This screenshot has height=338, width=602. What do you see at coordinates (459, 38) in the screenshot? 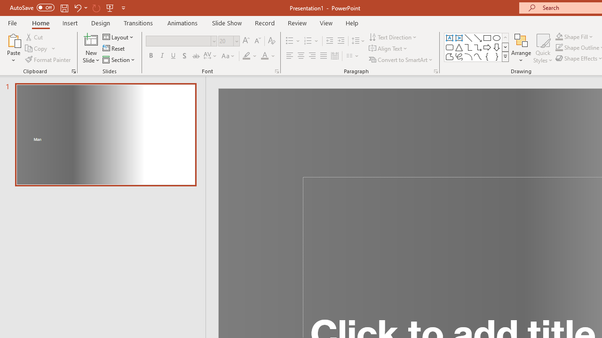
I see `Vertical Text Box` at bounding box center [459, 38].